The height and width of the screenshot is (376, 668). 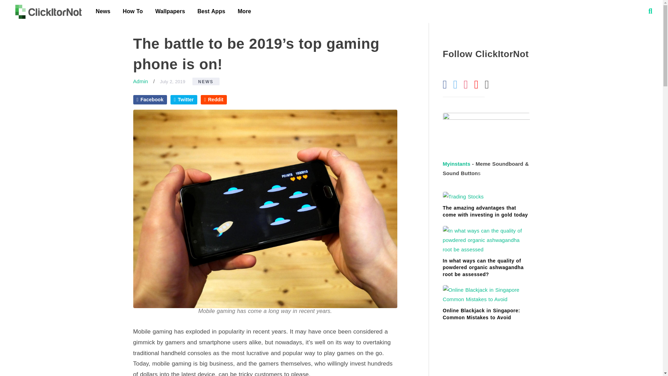 I want to click on Reddit, so click(x=214, y=100).